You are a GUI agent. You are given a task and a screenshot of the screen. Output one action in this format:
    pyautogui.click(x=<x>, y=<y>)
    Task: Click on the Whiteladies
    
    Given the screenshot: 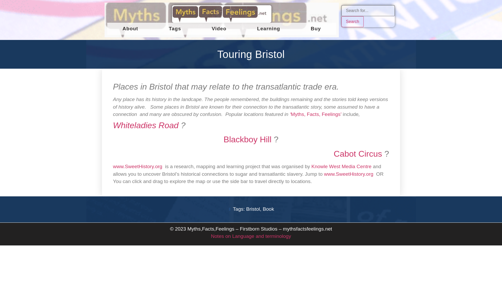 What is the action you would take?
    pyautogui.click(x=146, y=125)
    